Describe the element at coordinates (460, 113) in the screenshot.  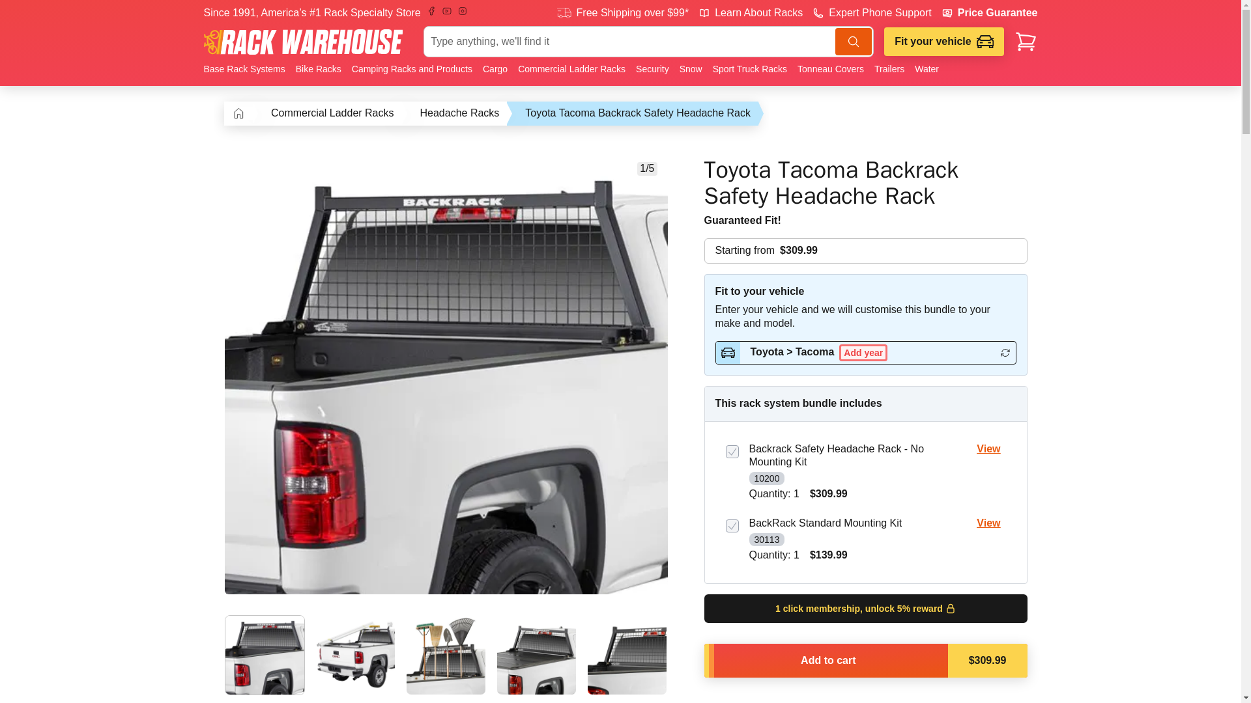
I see `Headache Racks` at that location.